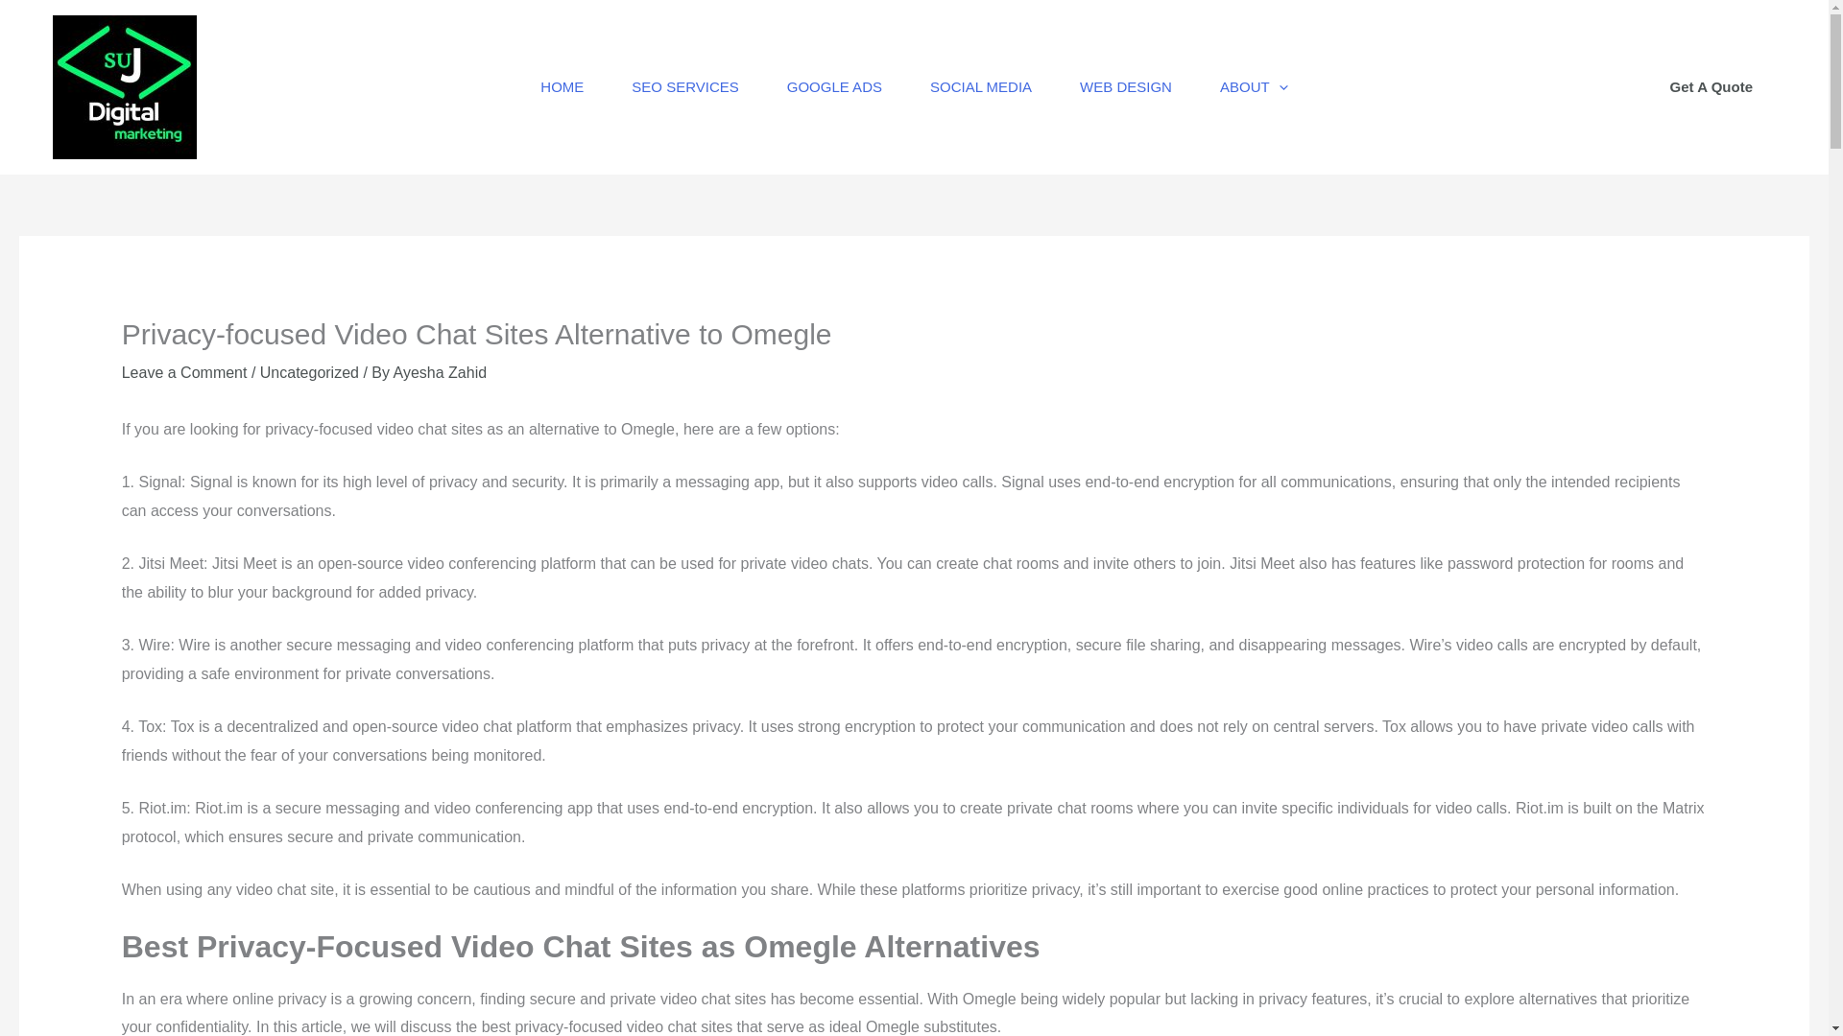 The width and height of the screenshot is (1843, 1036). Describe the element at coordinates (981, 86) in the screenshot. I see `SOCIAL MEDIA` at that location.